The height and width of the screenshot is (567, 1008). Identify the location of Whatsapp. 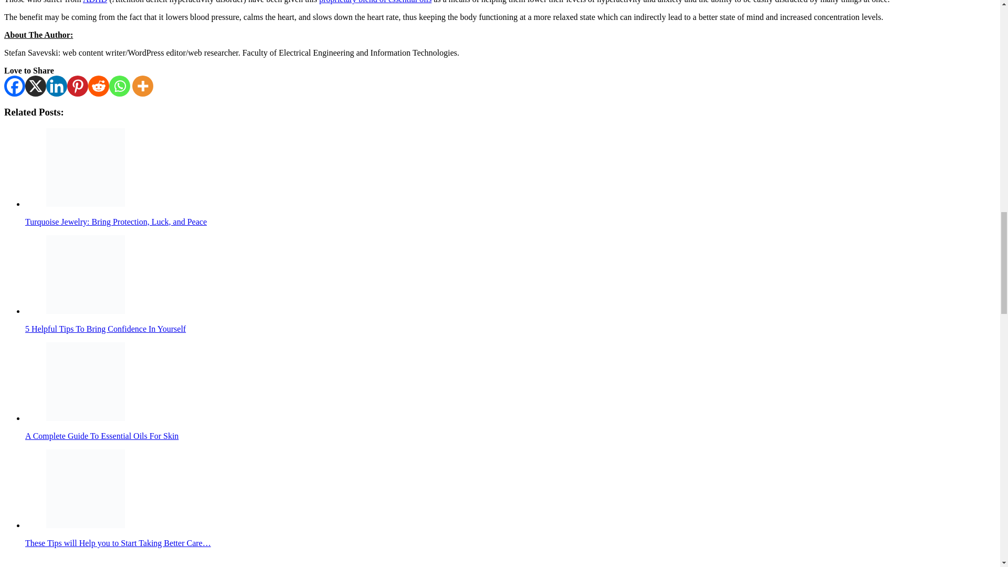
(119, 86).